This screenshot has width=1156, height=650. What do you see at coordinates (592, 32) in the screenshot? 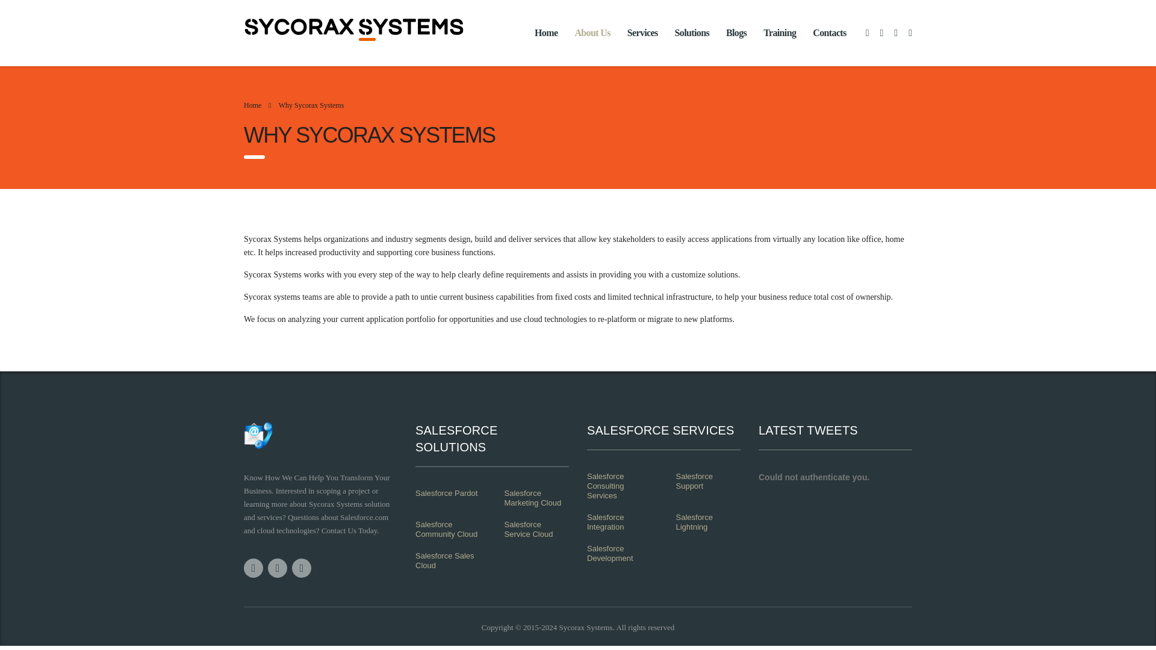
I see `About Us` at bounding box center [592, 32].